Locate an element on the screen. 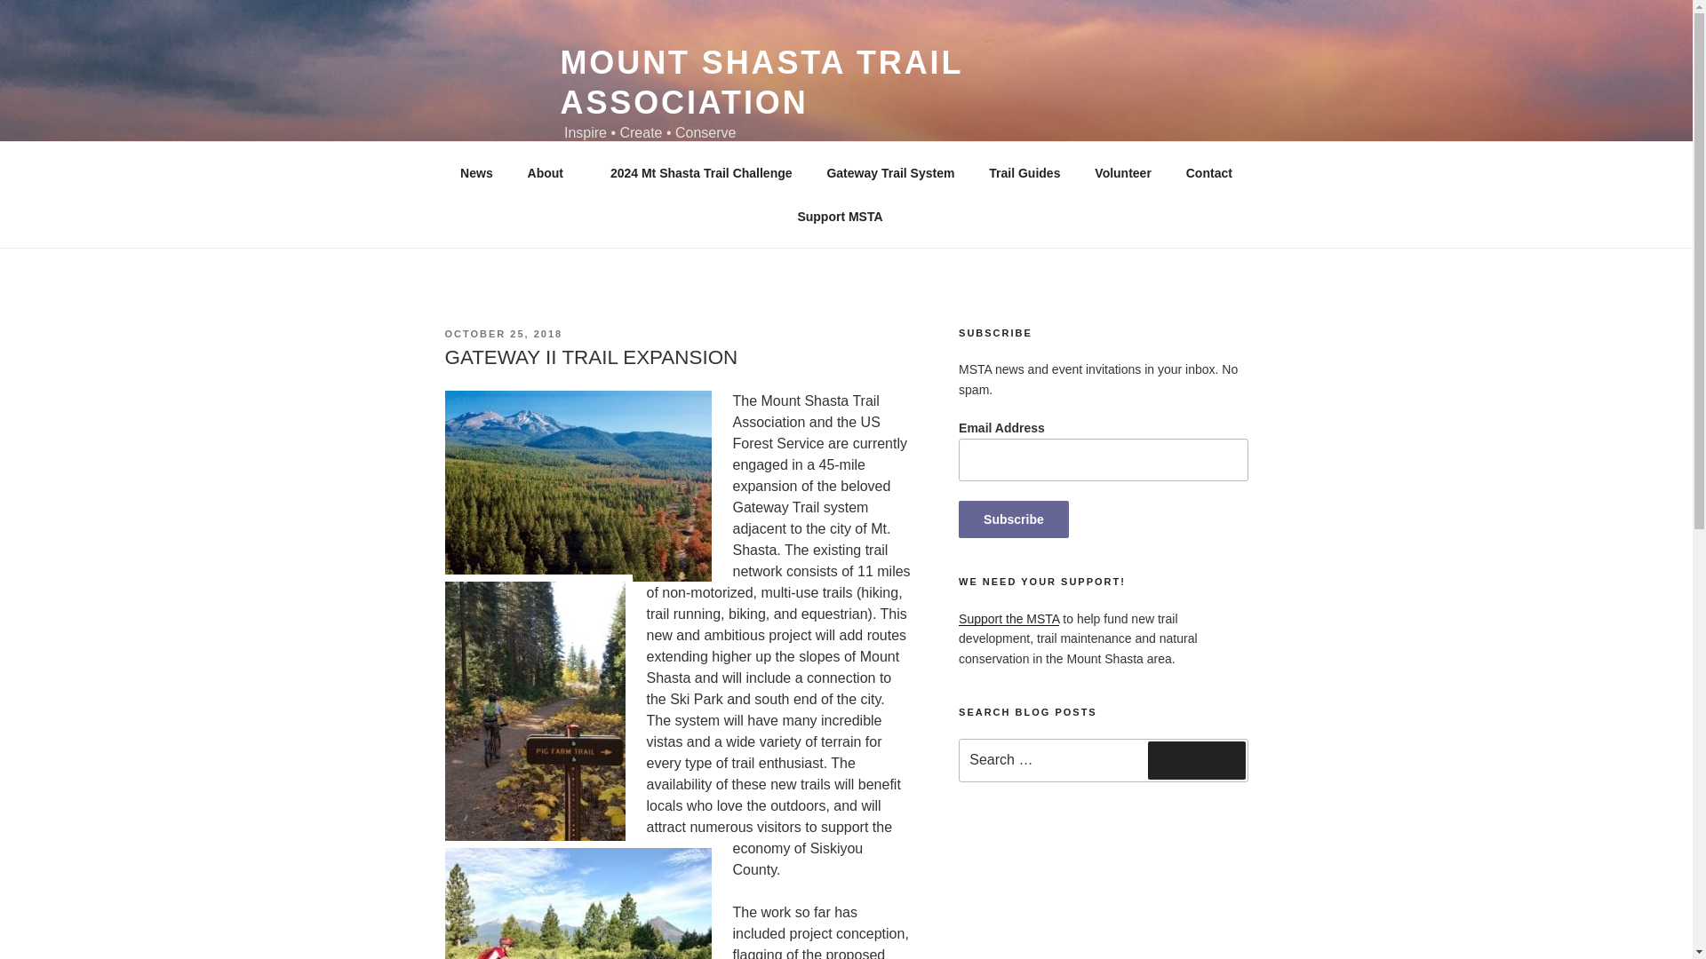 This screenshot has width=1706, height=959. Volunteer is located at coordinates (1123, 172).